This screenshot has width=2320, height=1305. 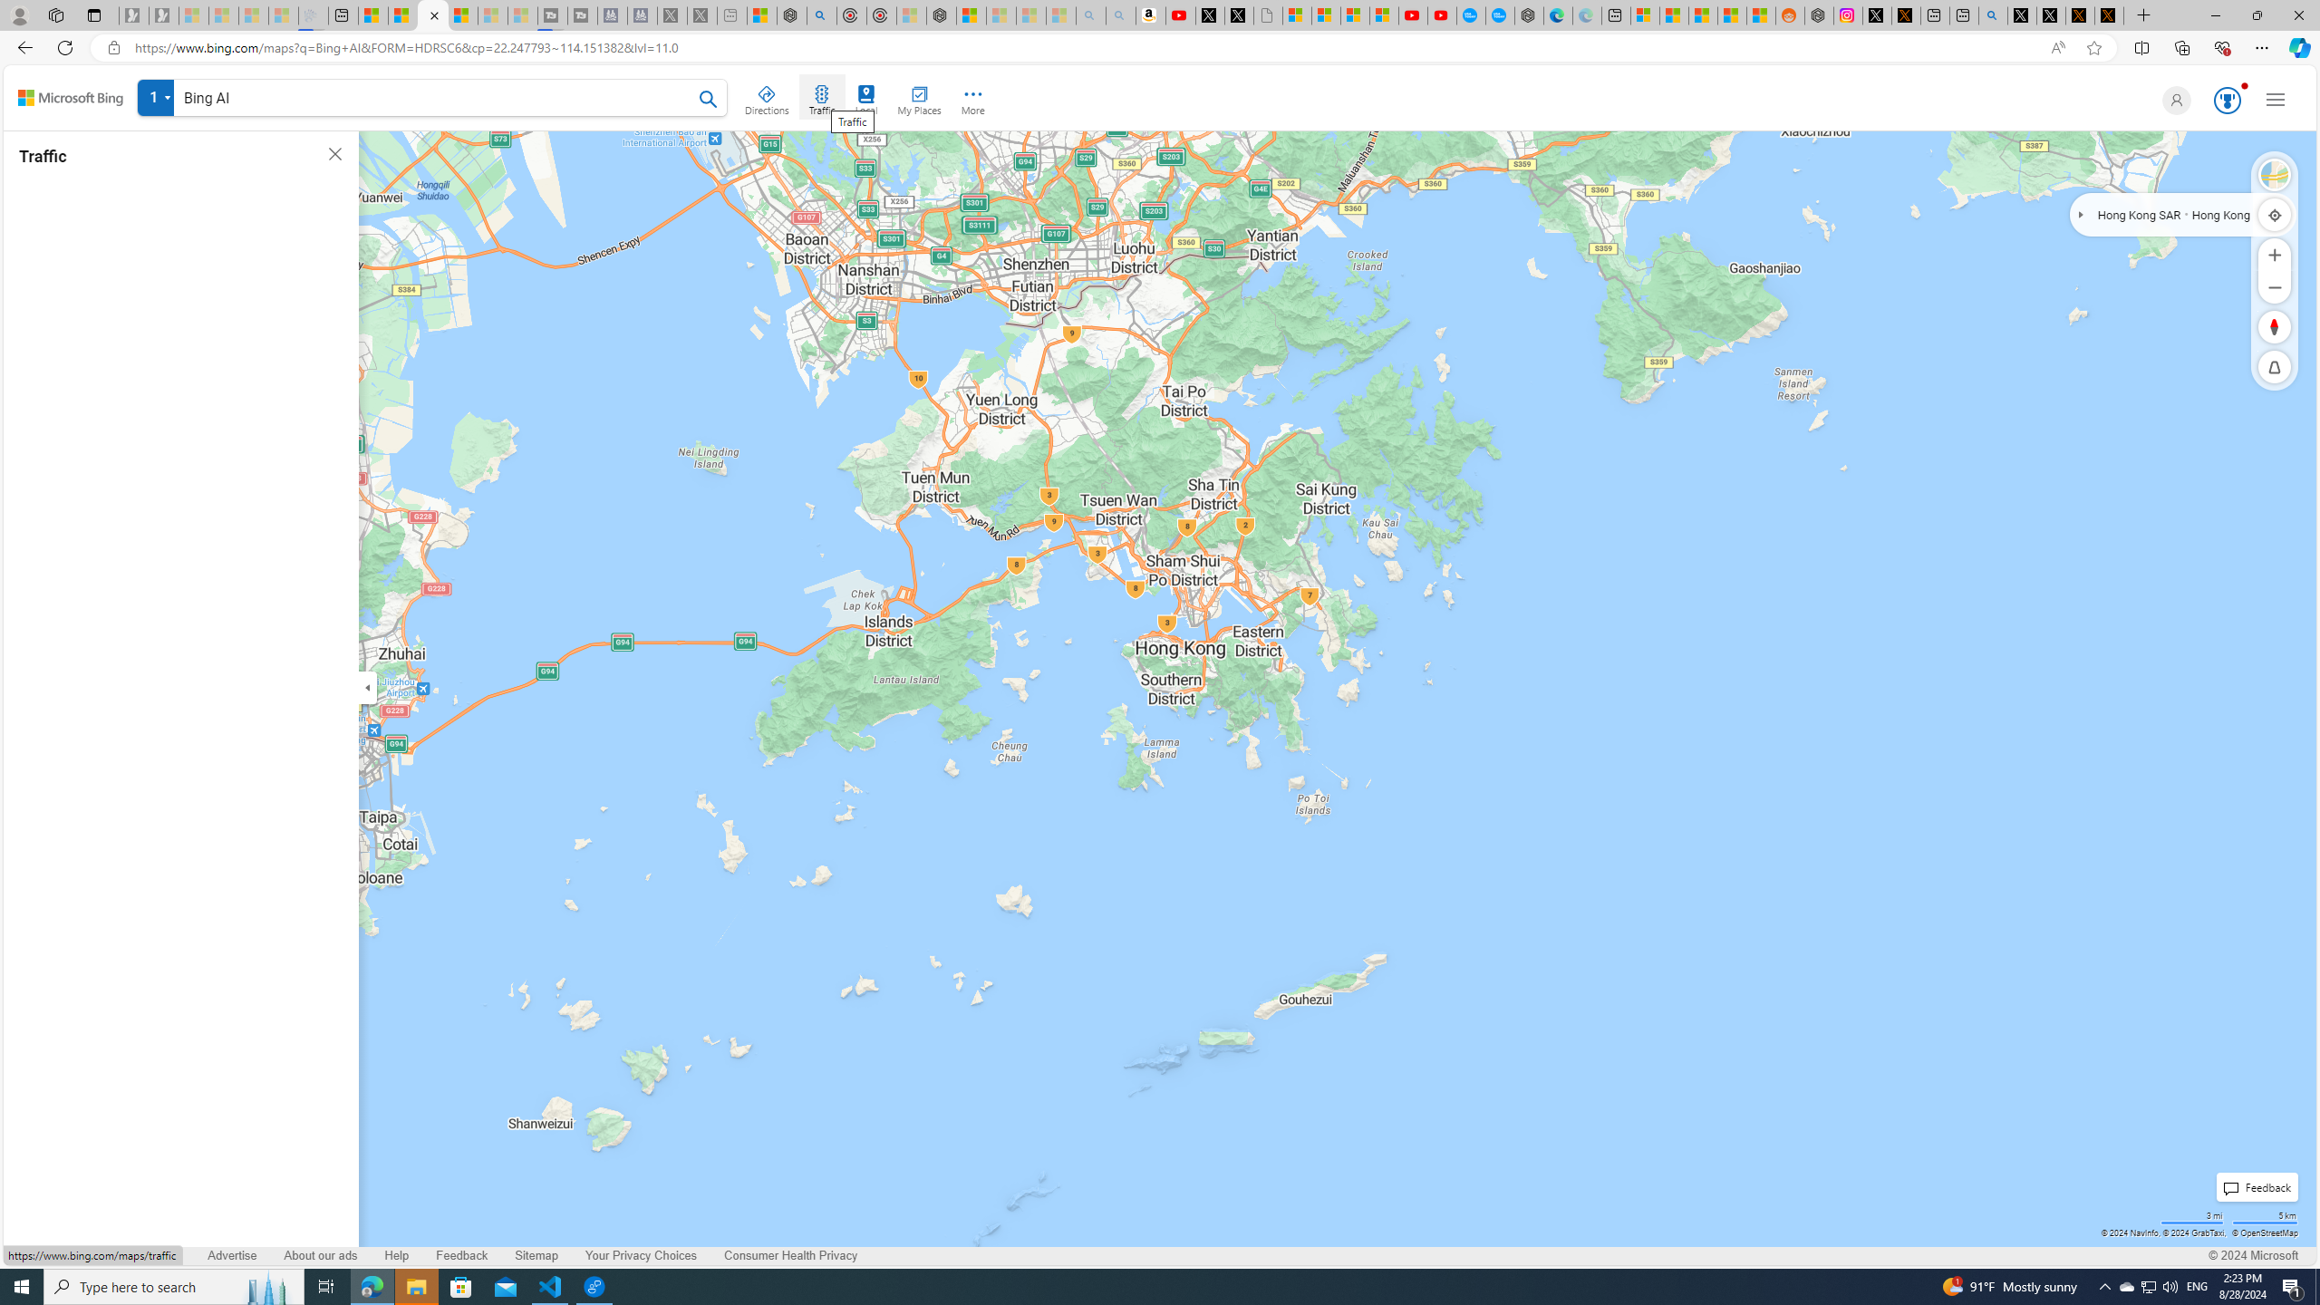 I want to click on Feedback, so click(x=460, y=1256).